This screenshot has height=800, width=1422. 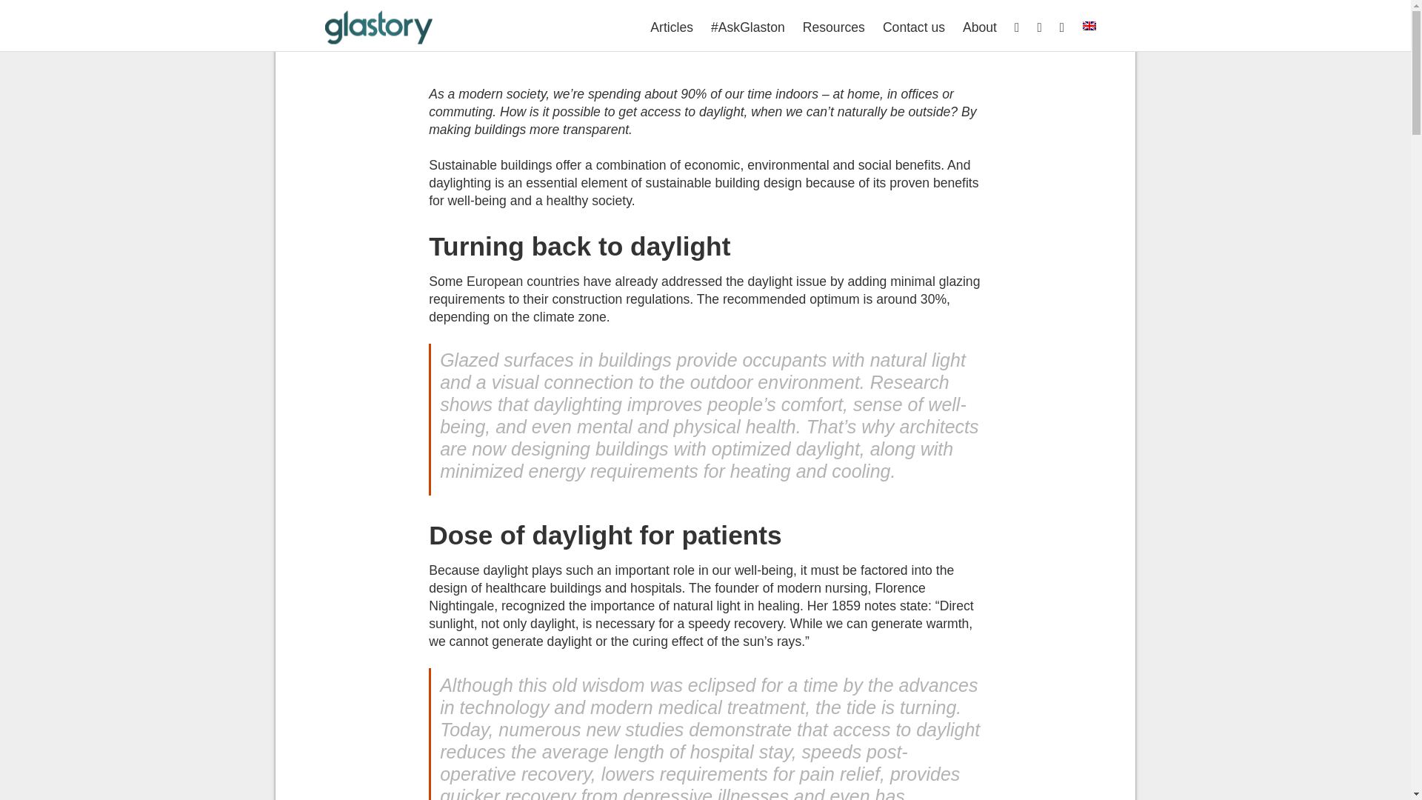 I want to click on safety glass, so click(x=559, y=45).